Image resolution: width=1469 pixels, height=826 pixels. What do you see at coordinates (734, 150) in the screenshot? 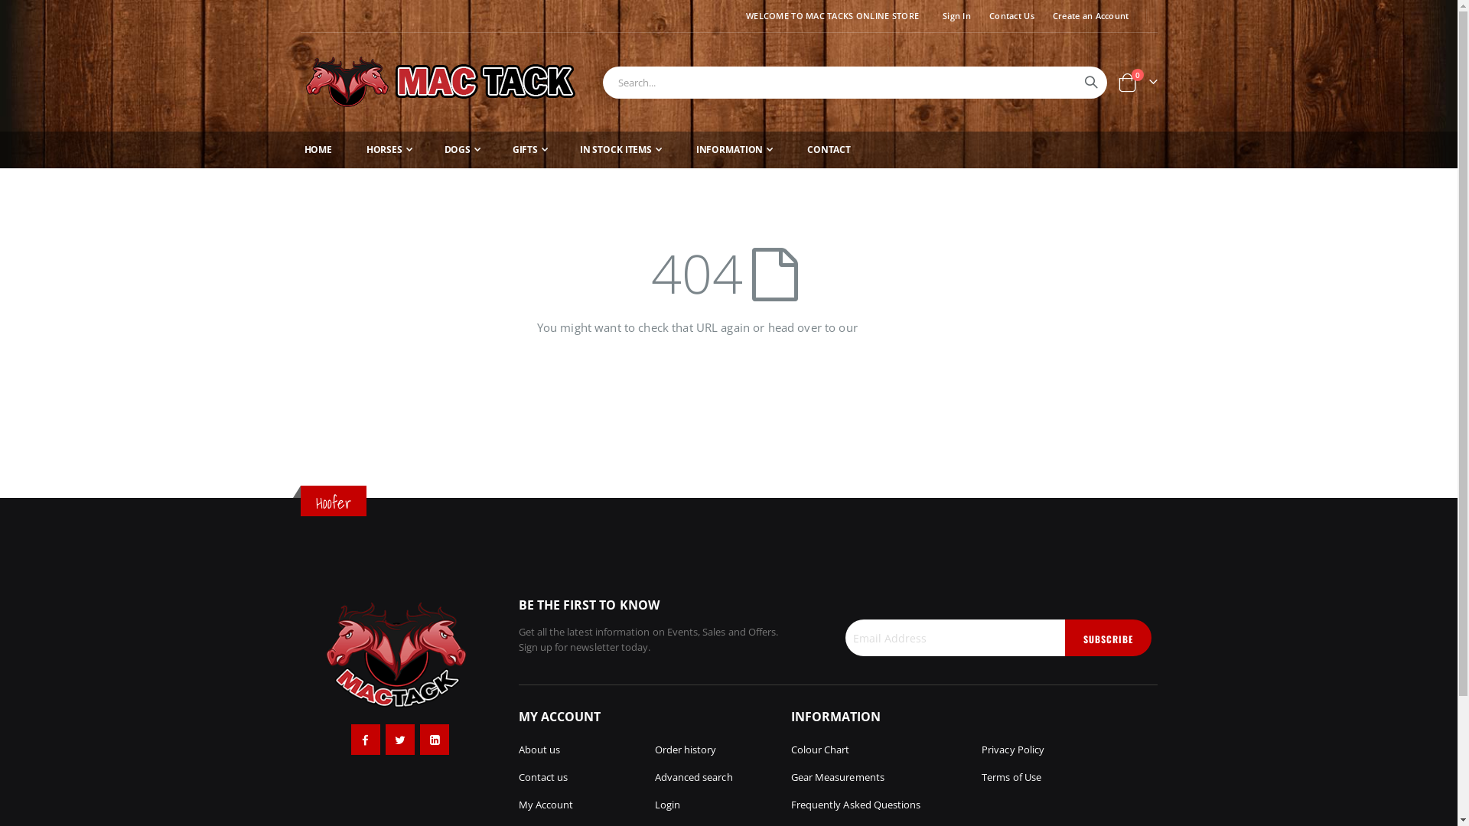
I see `INFORMATION` at bounding box center [734, 150].